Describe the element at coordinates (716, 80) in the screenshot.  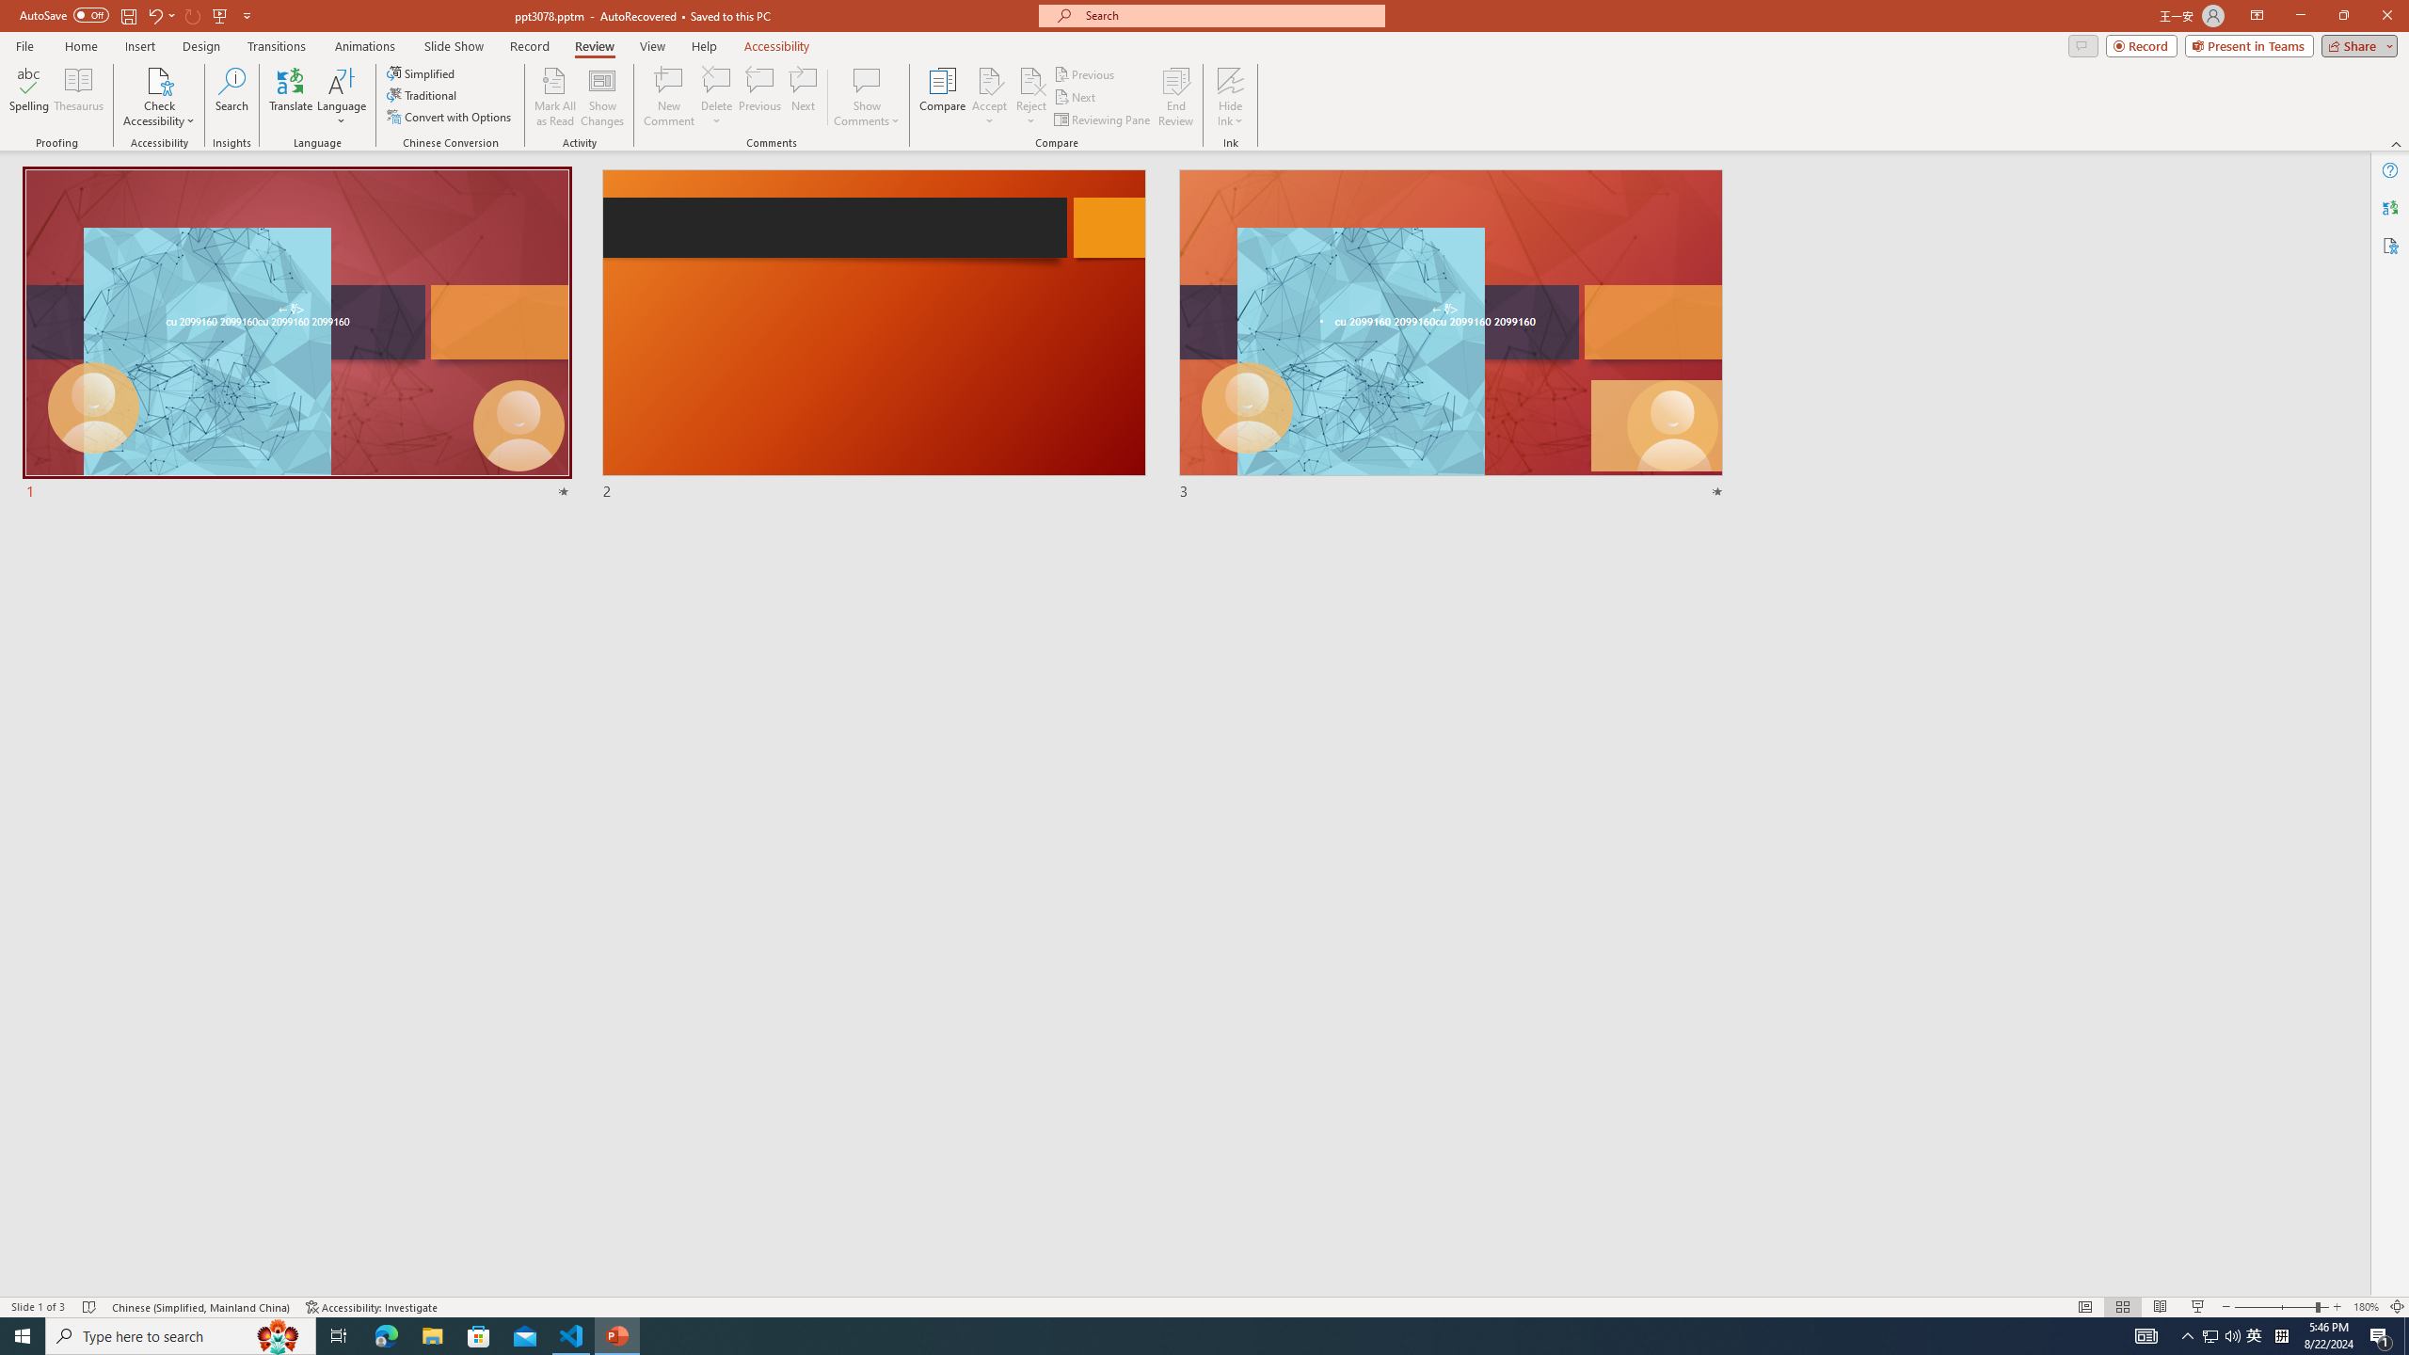
I see `Delete` at that location.